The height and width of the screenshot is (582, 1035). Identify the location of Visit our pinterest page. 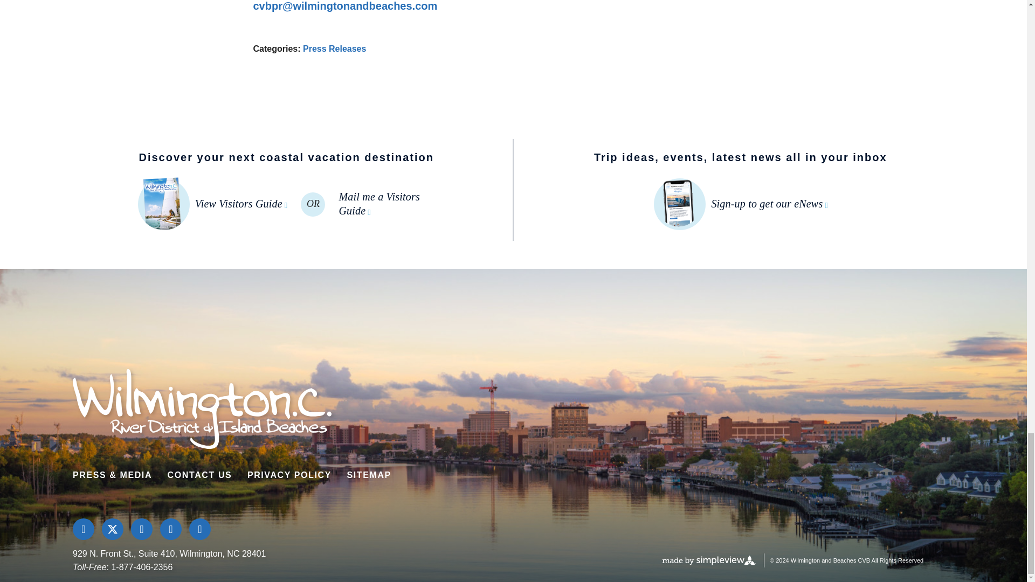
(171, 529).